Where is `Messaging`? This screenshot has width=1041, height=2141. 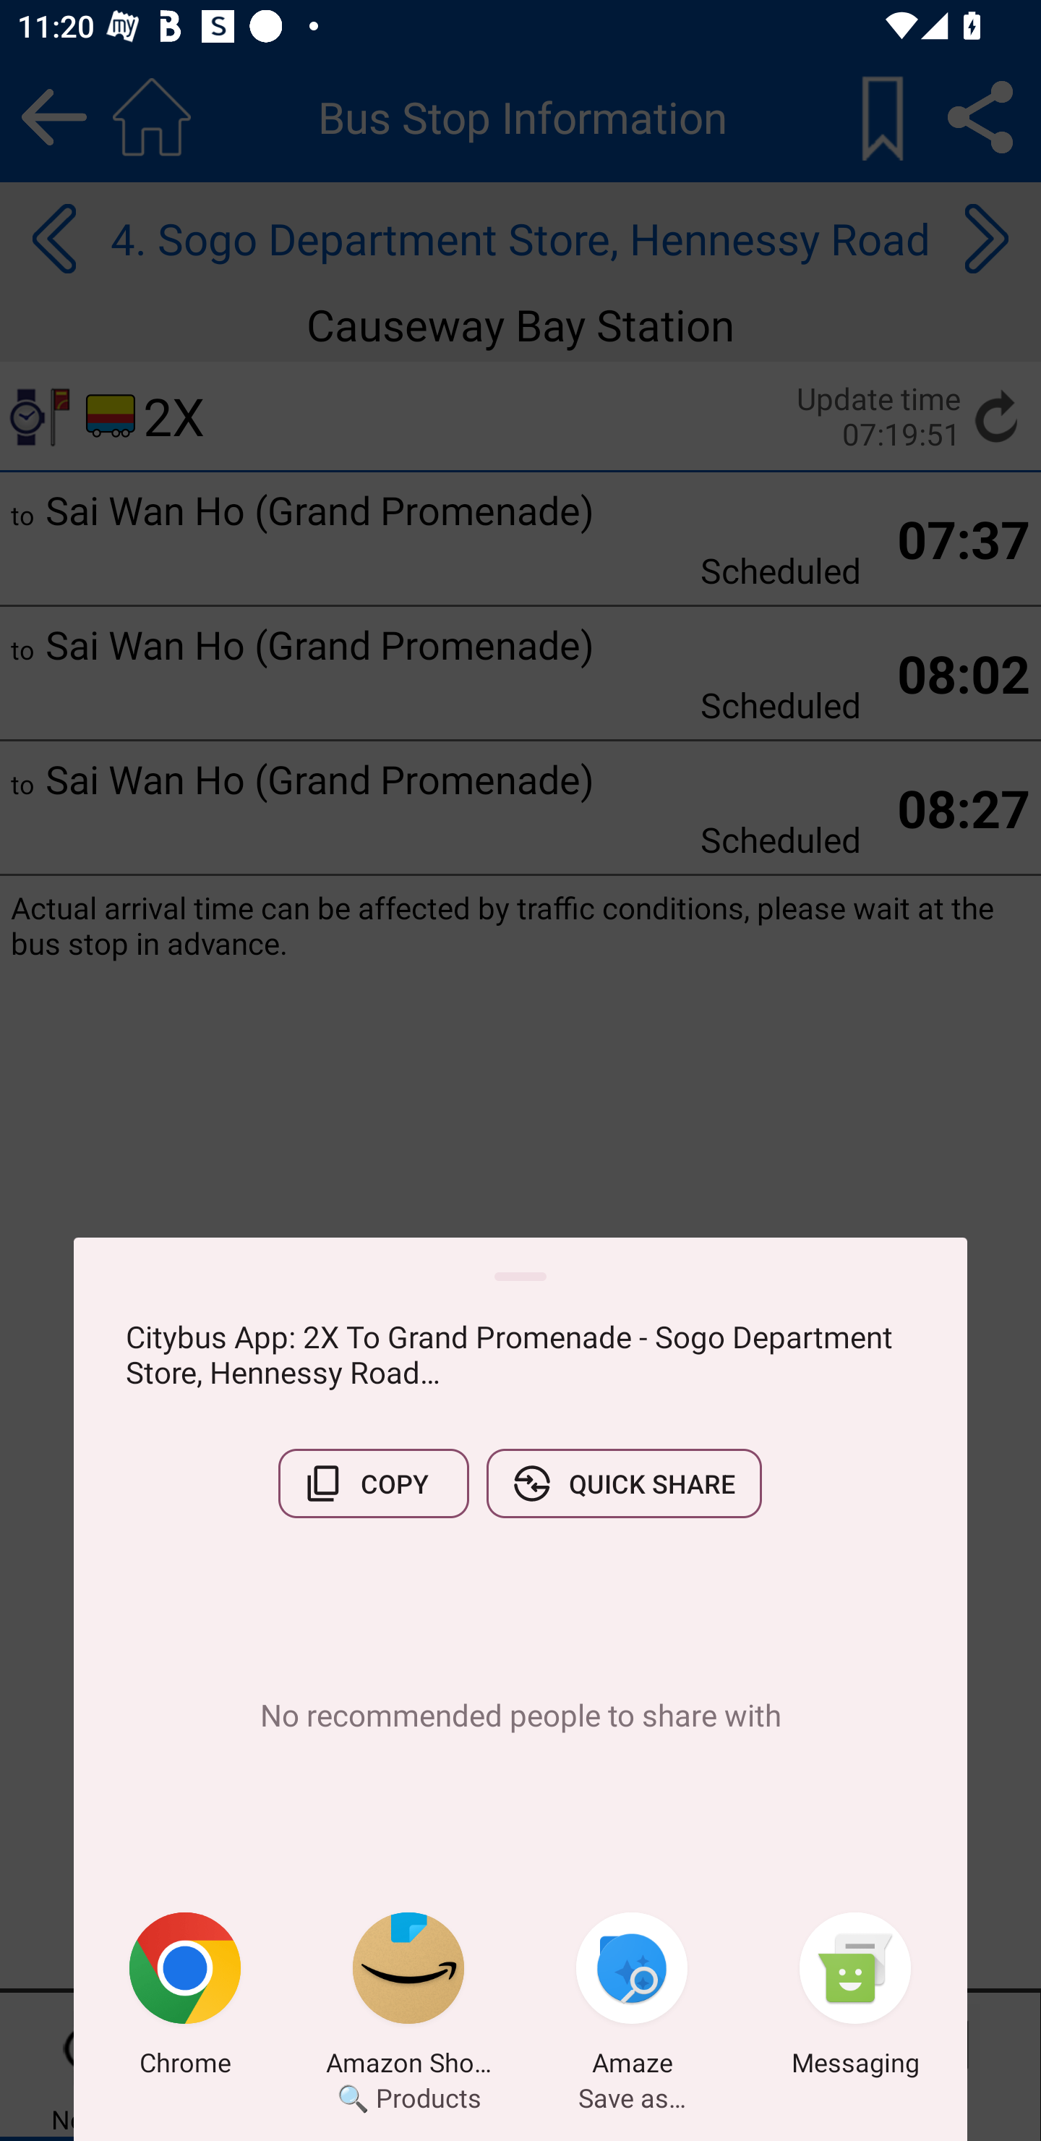
Messaging is located at coordinates (855, 1999).